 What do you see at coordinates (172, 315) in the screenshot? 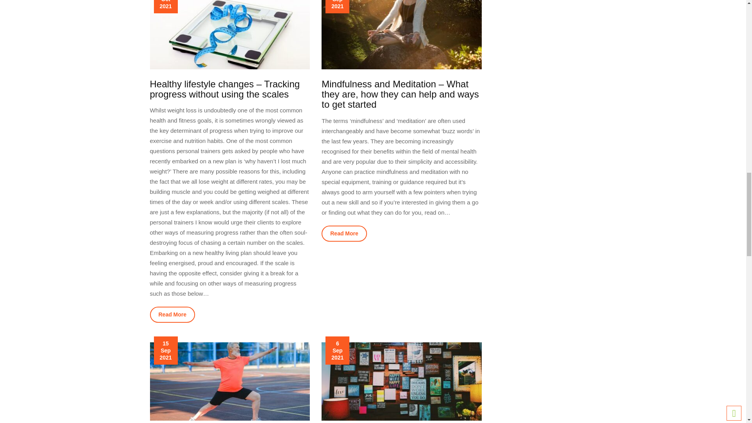
I see `Read More` at bounding box center [172, 315].